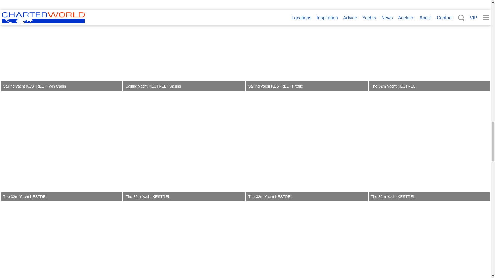 This screenshot has height=278, width=495. I want to click on The 32m Yacht KESTREL, so click(61, 240).